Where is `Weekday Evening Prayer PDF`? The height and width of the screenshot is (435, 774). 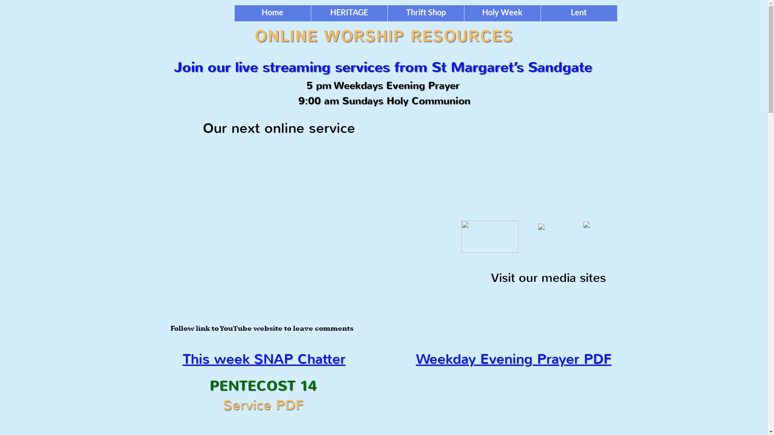 Weekday Evening Prayer PDF is located at coordinates (514, 359).